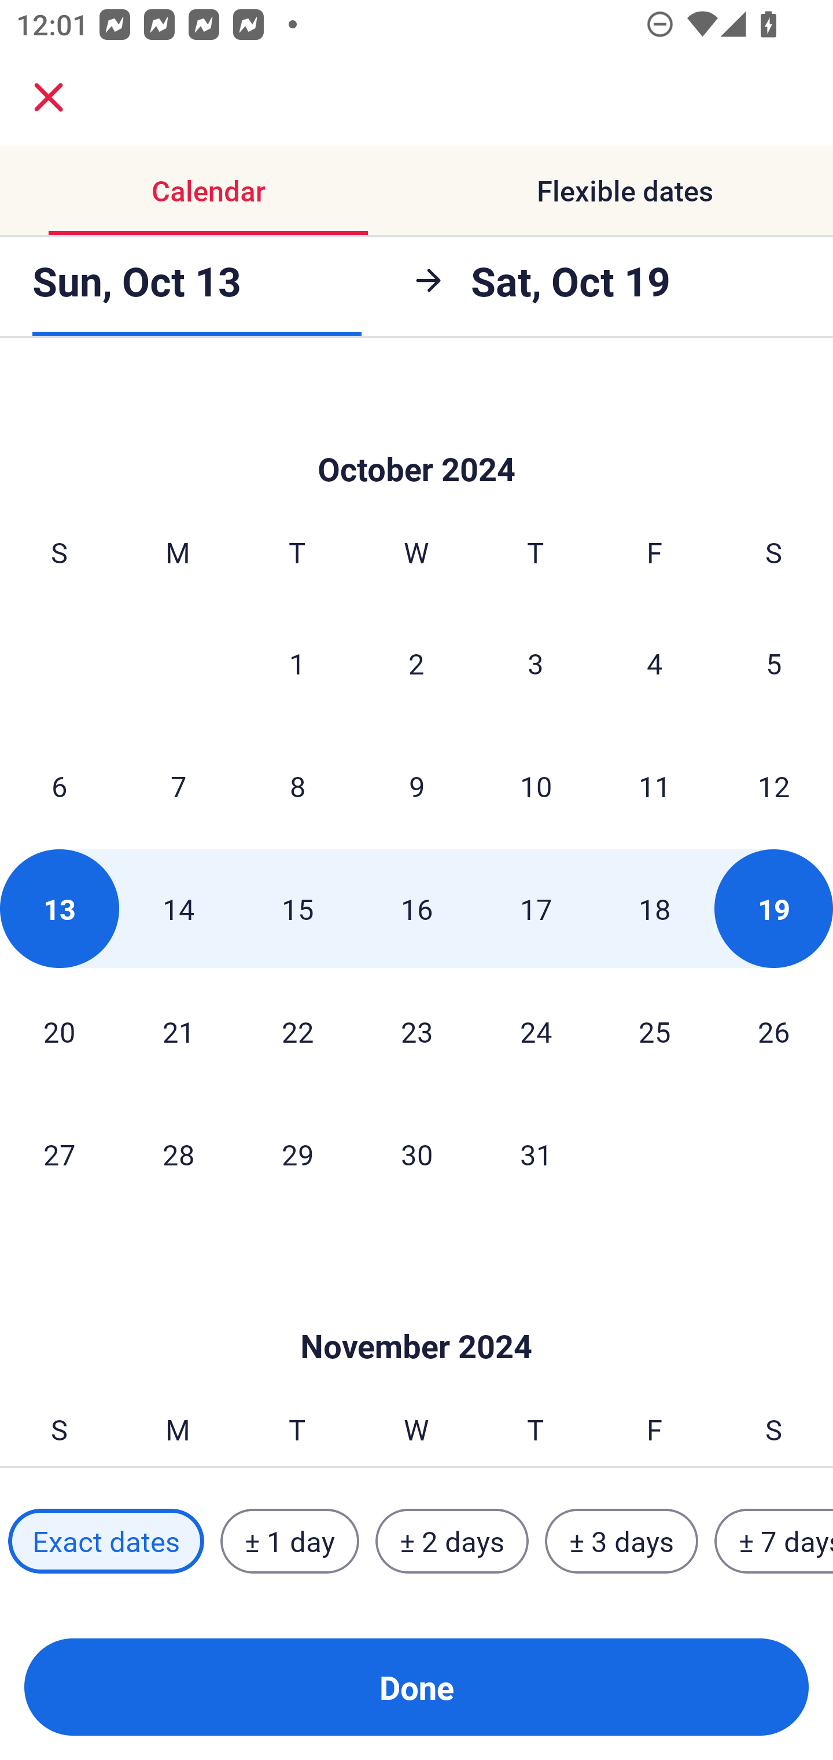  Describe the element at coordinates (178, 1031) in the screenshot. I see `21 Monday, October 21, 2024` at that location.